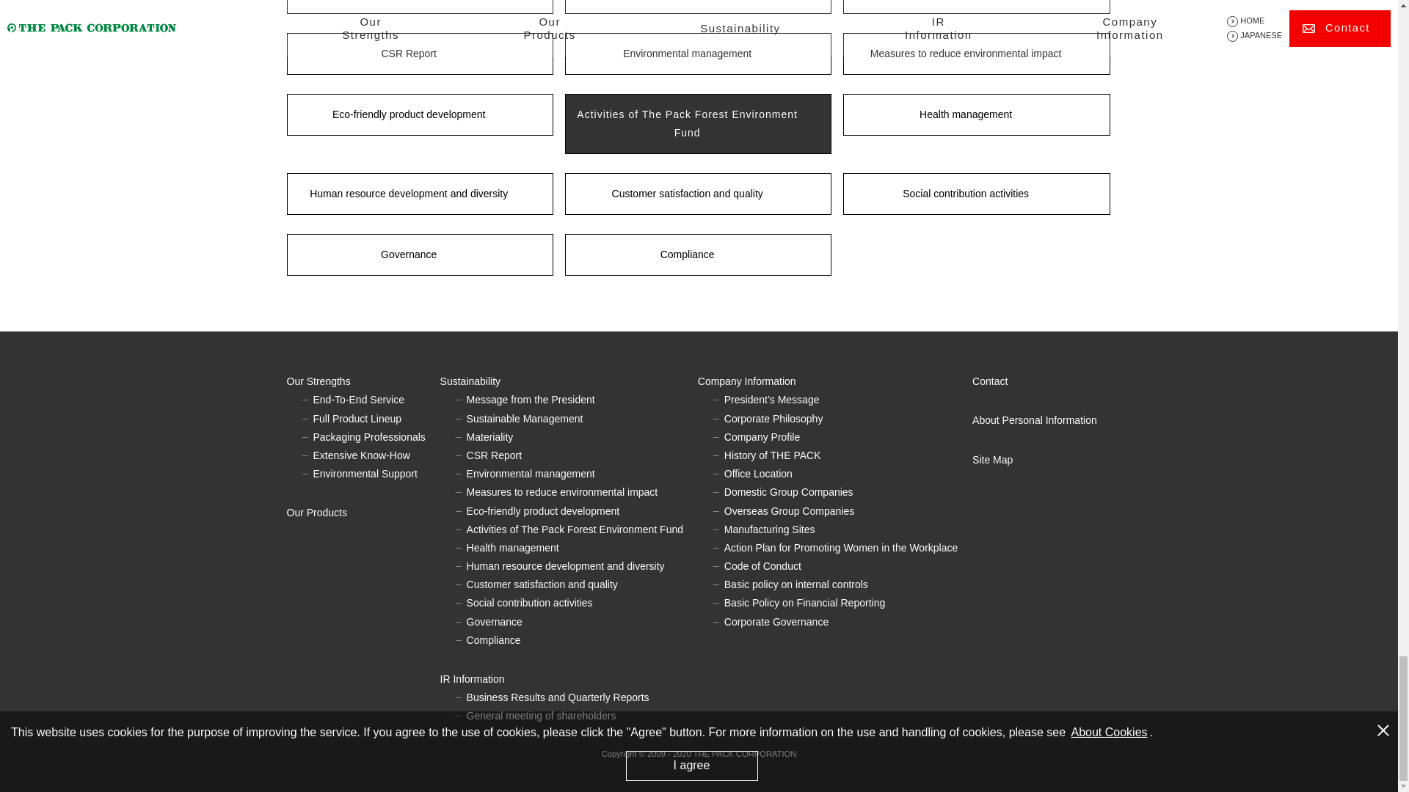 Image resolution: width=1409 pixels, height=792 pixels. Describe the element at coordinates (697, 194) in the screenshot. I see `Customer satisfaction and quality` at that location.